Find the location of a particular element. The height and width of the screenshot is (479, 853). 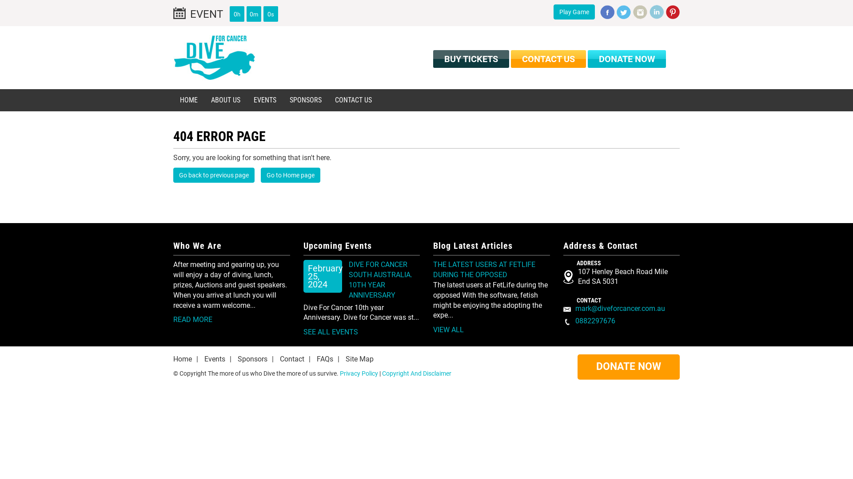

Play Game is located at coordinates (574, 12).